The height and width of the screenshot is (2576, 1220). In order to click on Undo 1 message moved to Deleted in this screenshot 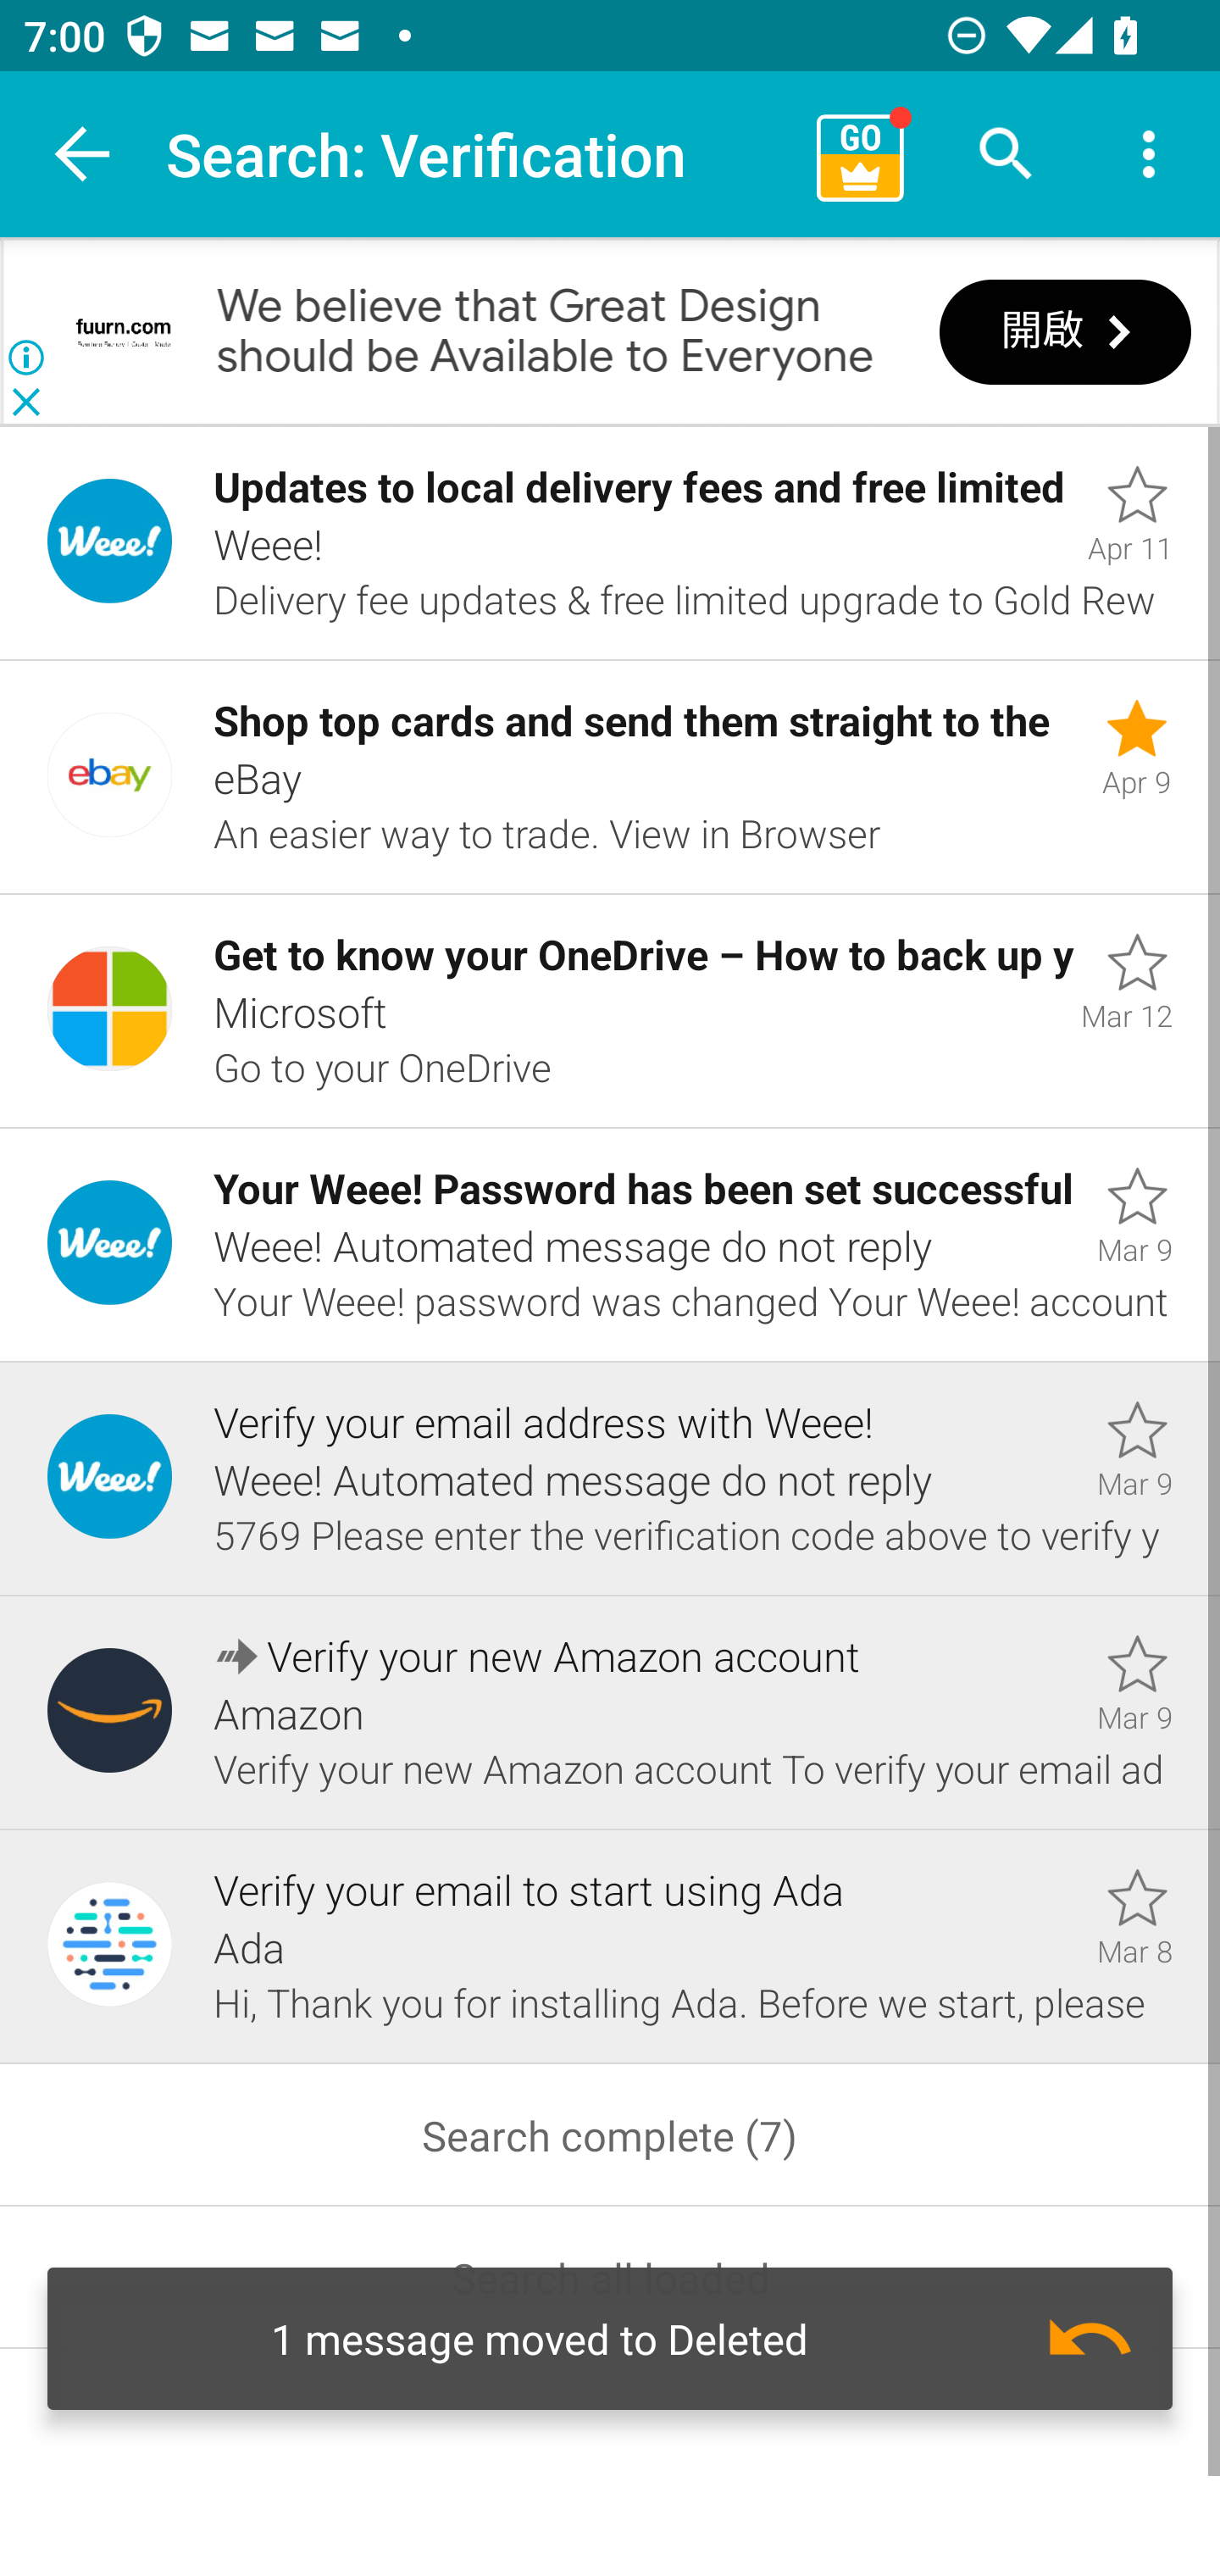, I will do `click(610, 2339)`.